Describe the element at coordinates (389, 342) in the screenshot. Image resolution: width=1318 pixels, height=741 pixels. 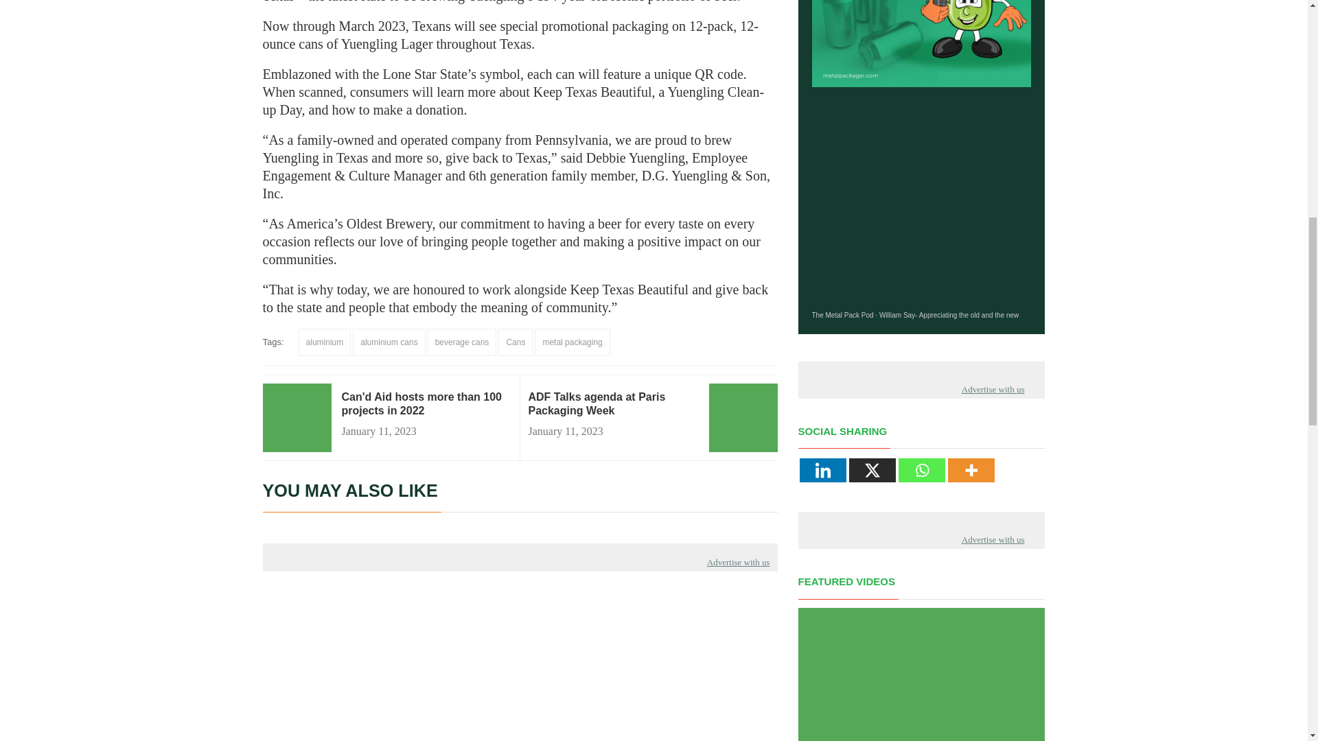
I see `aluminium cans` at that location.